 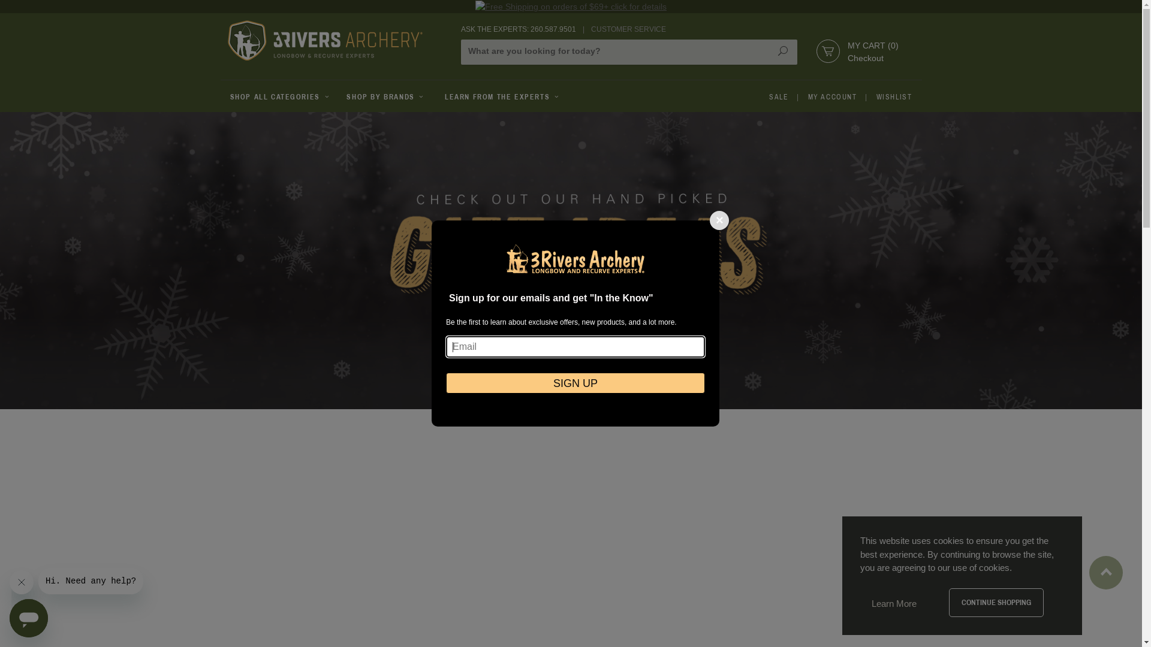 I want to click on Learn More, so click(x=894, y=604).